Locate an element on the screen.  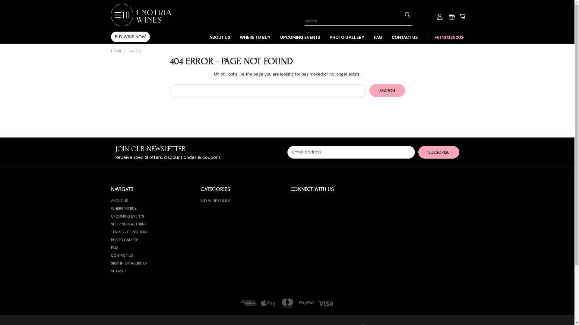
UPCOMING EVENTS is located at coordinates (300, 37).